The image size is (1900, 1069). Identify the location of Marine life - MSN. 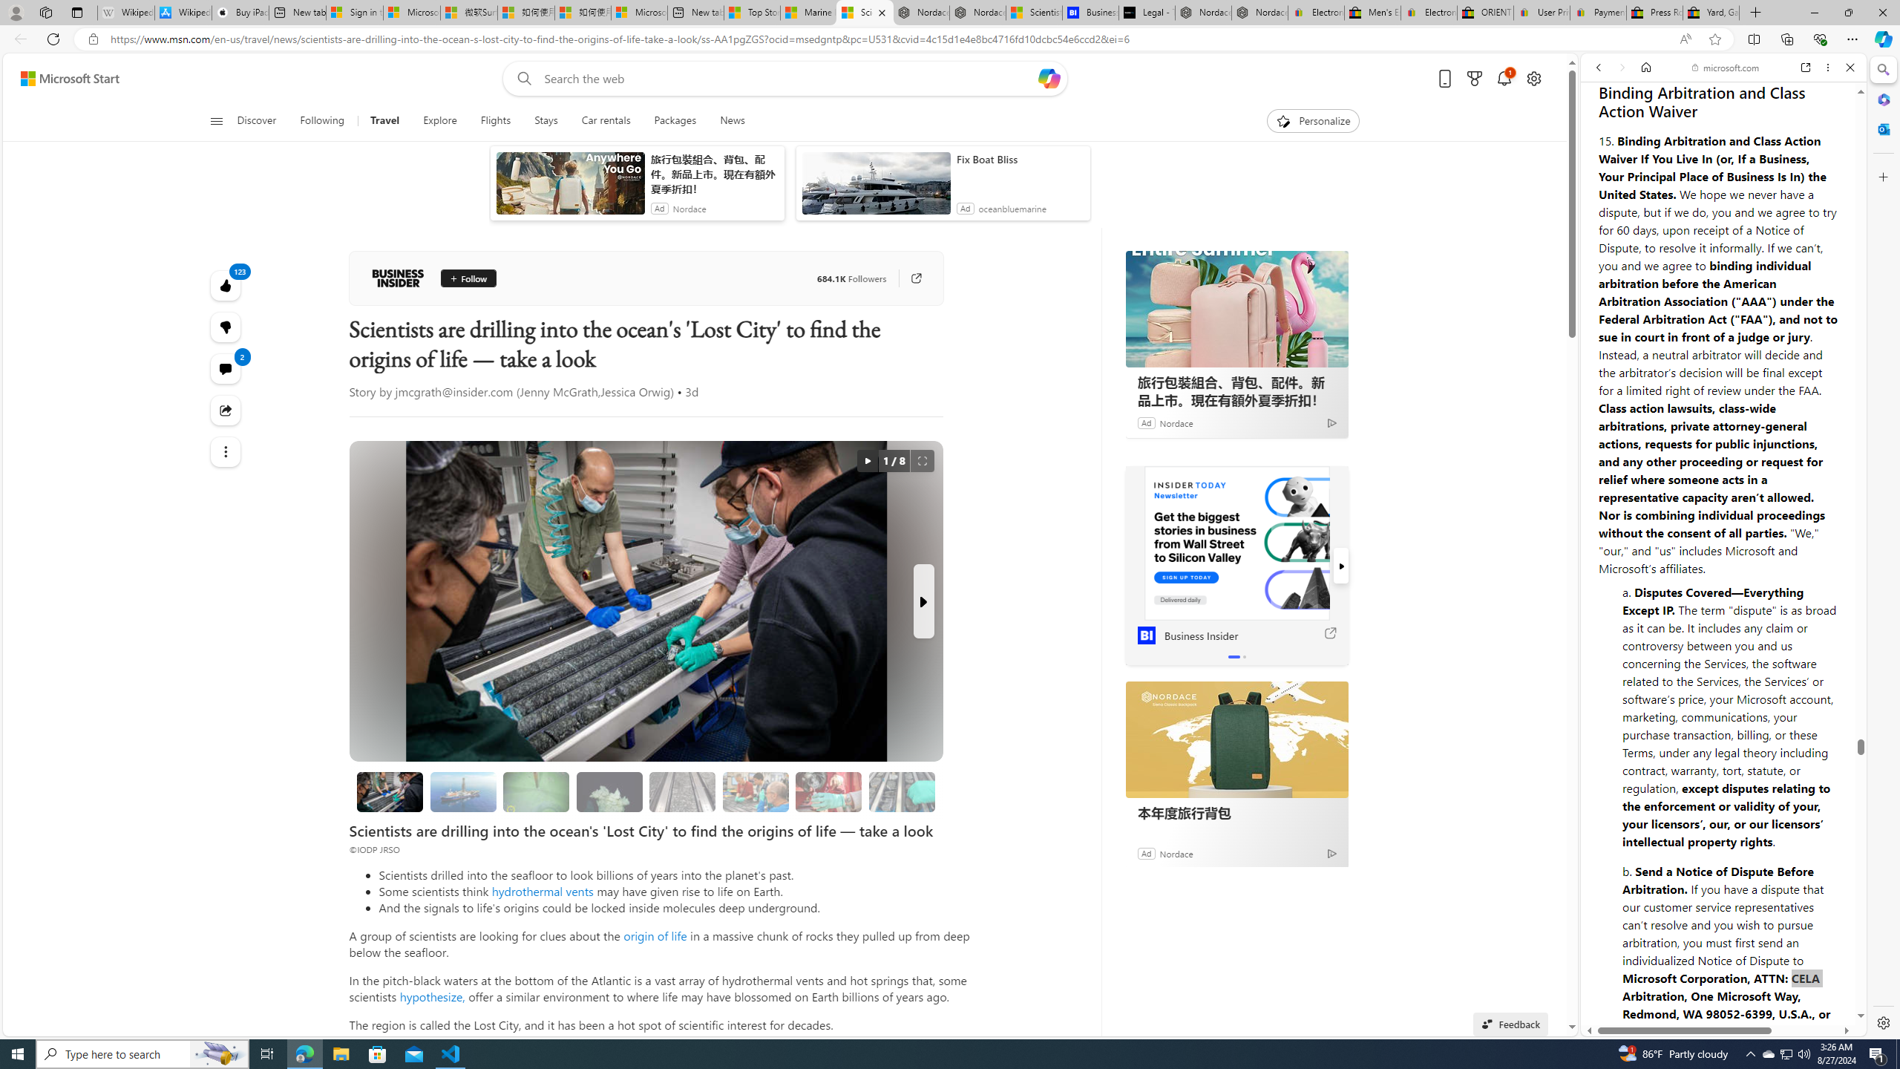
(807, 13).